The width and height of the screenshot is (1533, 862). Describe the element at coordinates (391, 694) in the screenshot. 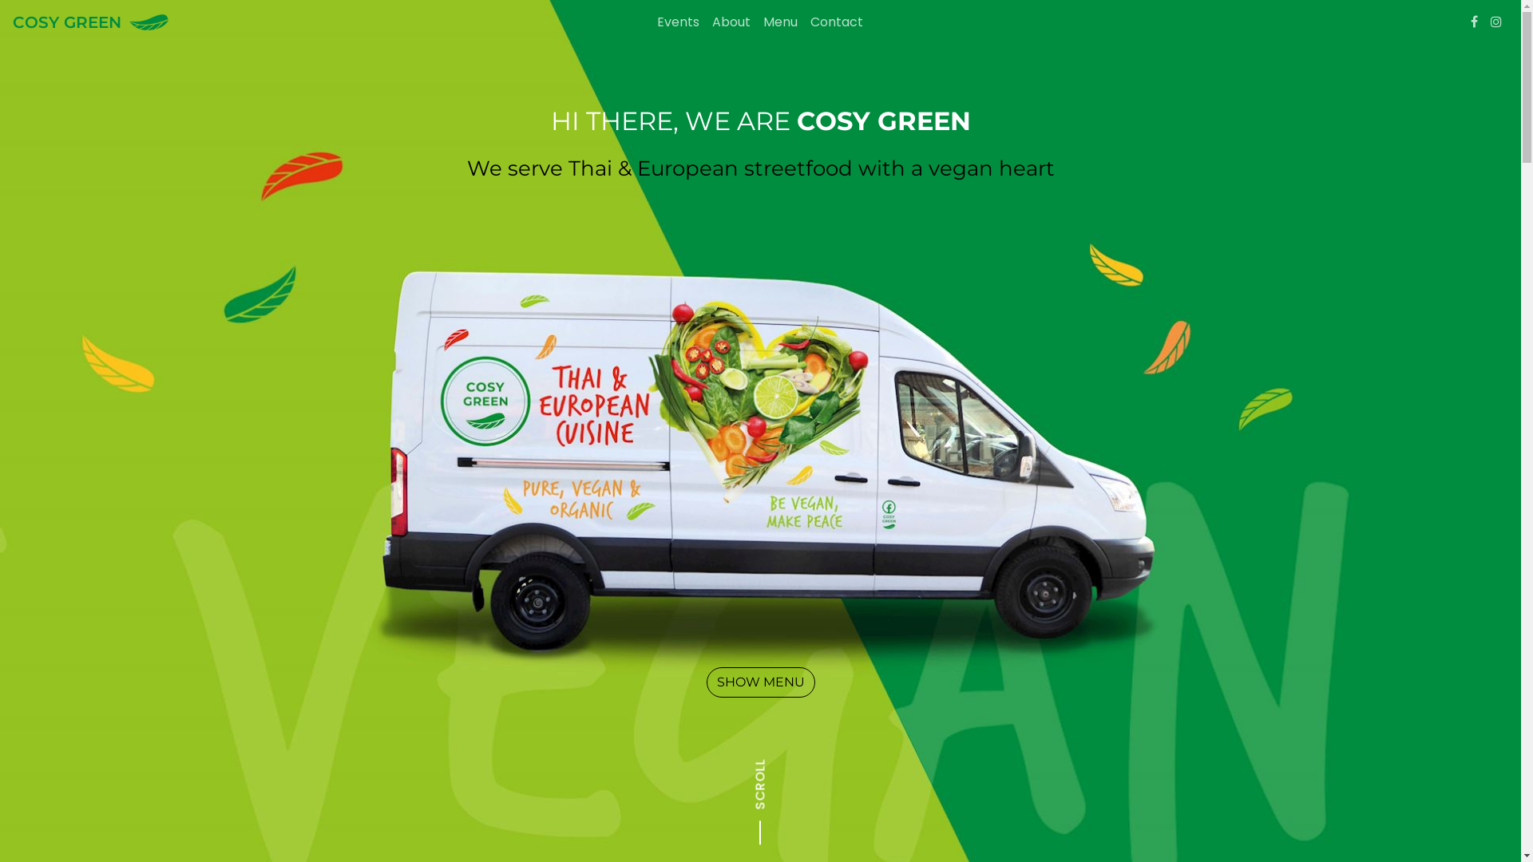

I see `info@cosygreen.be` at that location.